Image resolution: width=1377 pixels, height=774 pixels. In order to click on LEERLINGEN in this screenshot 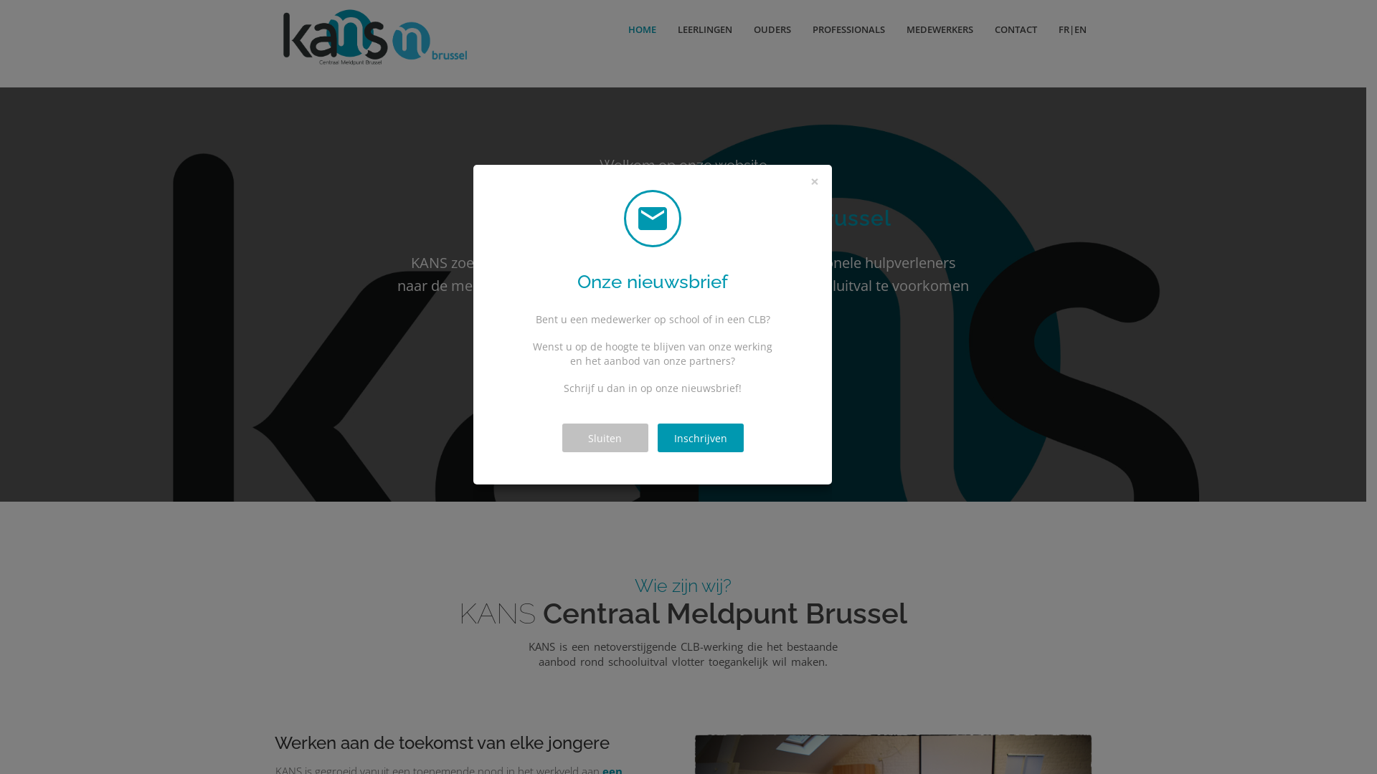, I will do `click(705, 29)`.